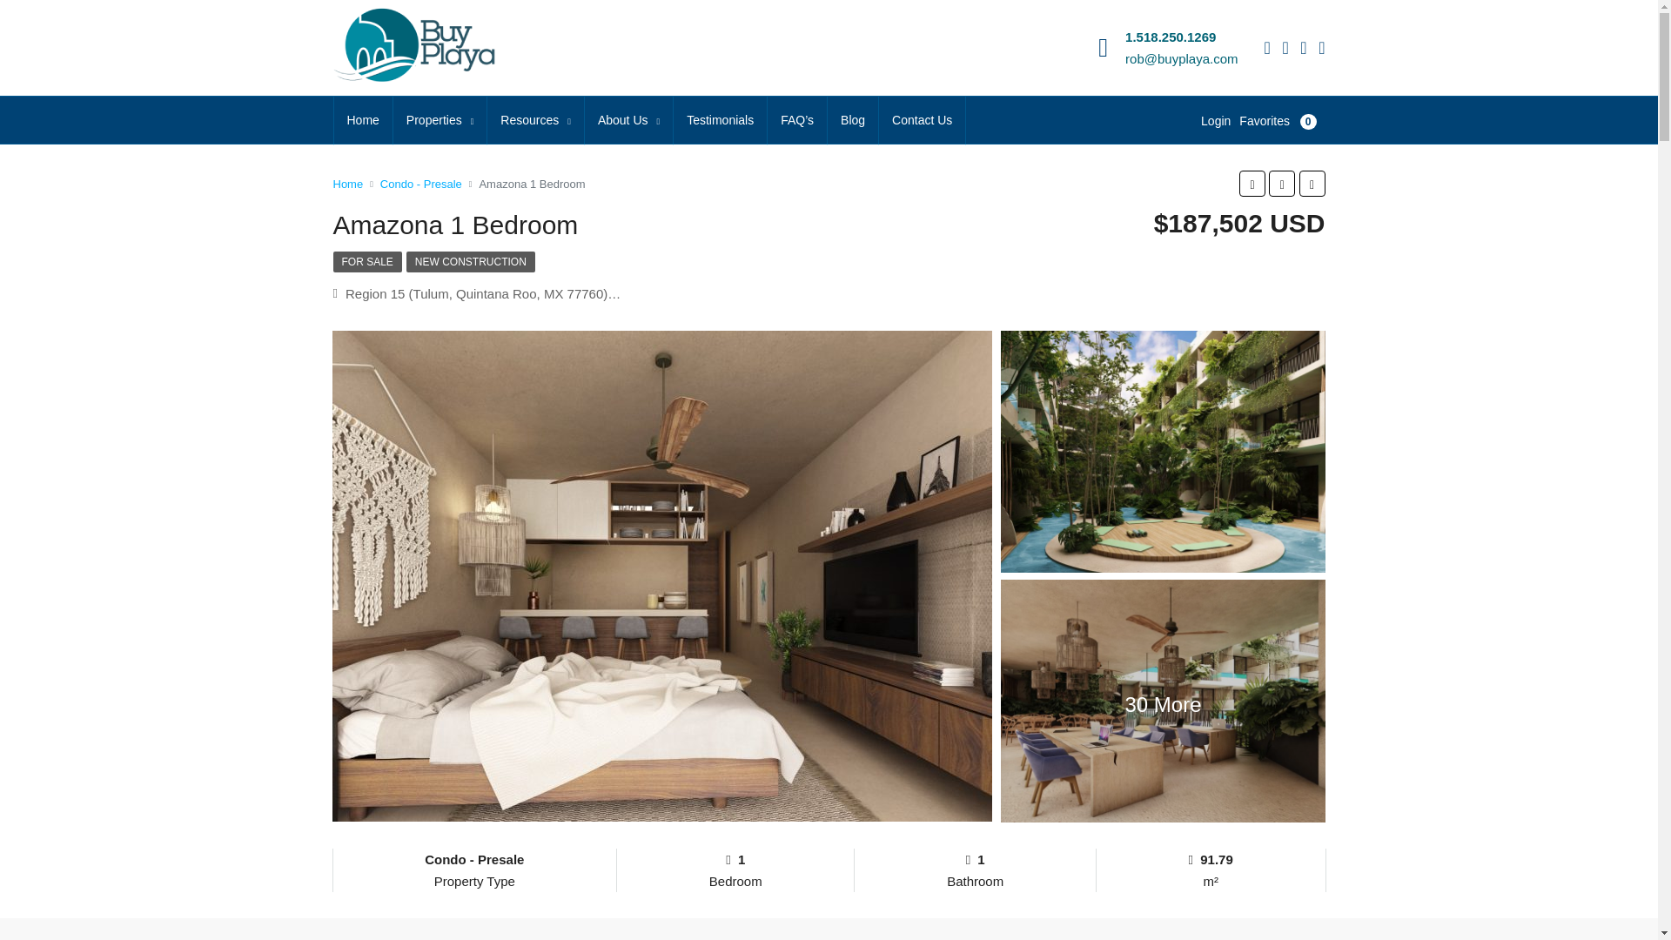 The width and height of the screenshot is (1671, 940). Describe the element at coordinates (364, 120) in the screenshot. I see `Home` at that location.